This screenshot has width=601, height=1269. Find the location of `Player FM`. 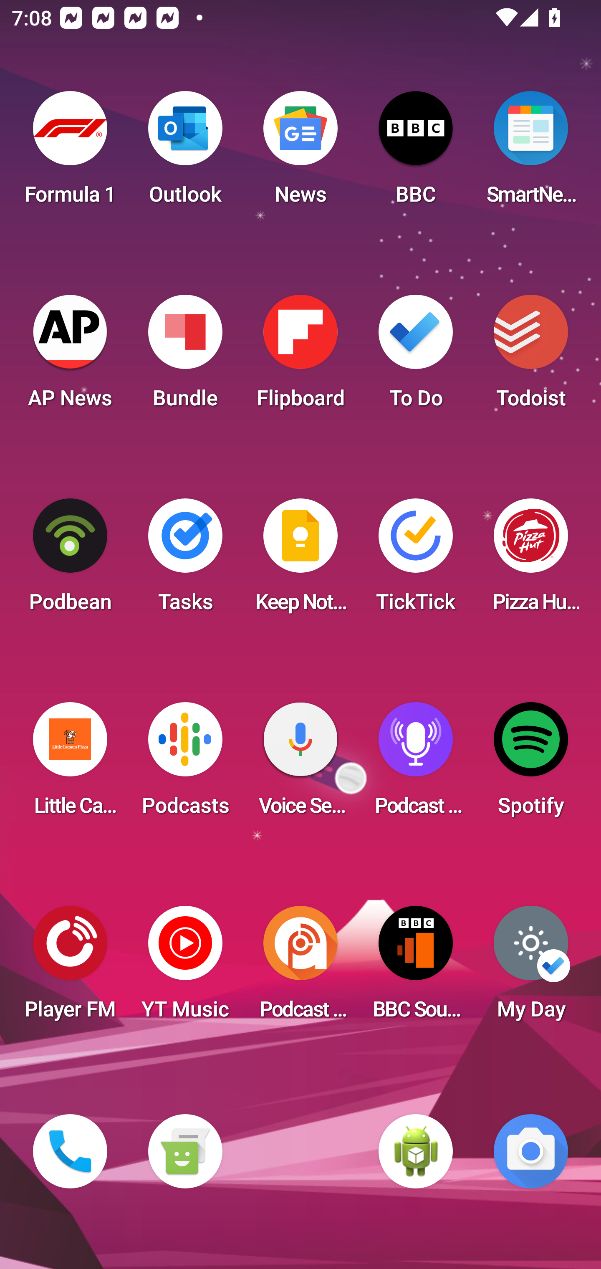

Player FM is located at coordinates (70, 968).